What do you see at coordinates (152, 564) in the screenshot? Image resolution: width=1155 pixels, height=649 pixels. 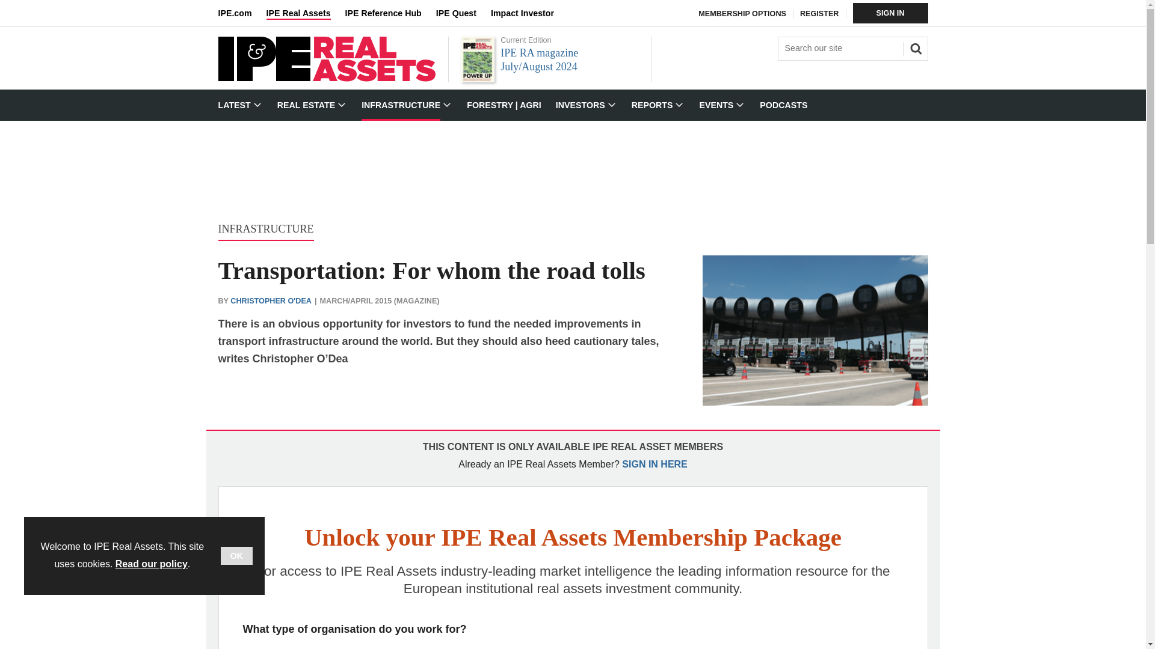 I see `Read our policy` at bounding box center [152, 564].